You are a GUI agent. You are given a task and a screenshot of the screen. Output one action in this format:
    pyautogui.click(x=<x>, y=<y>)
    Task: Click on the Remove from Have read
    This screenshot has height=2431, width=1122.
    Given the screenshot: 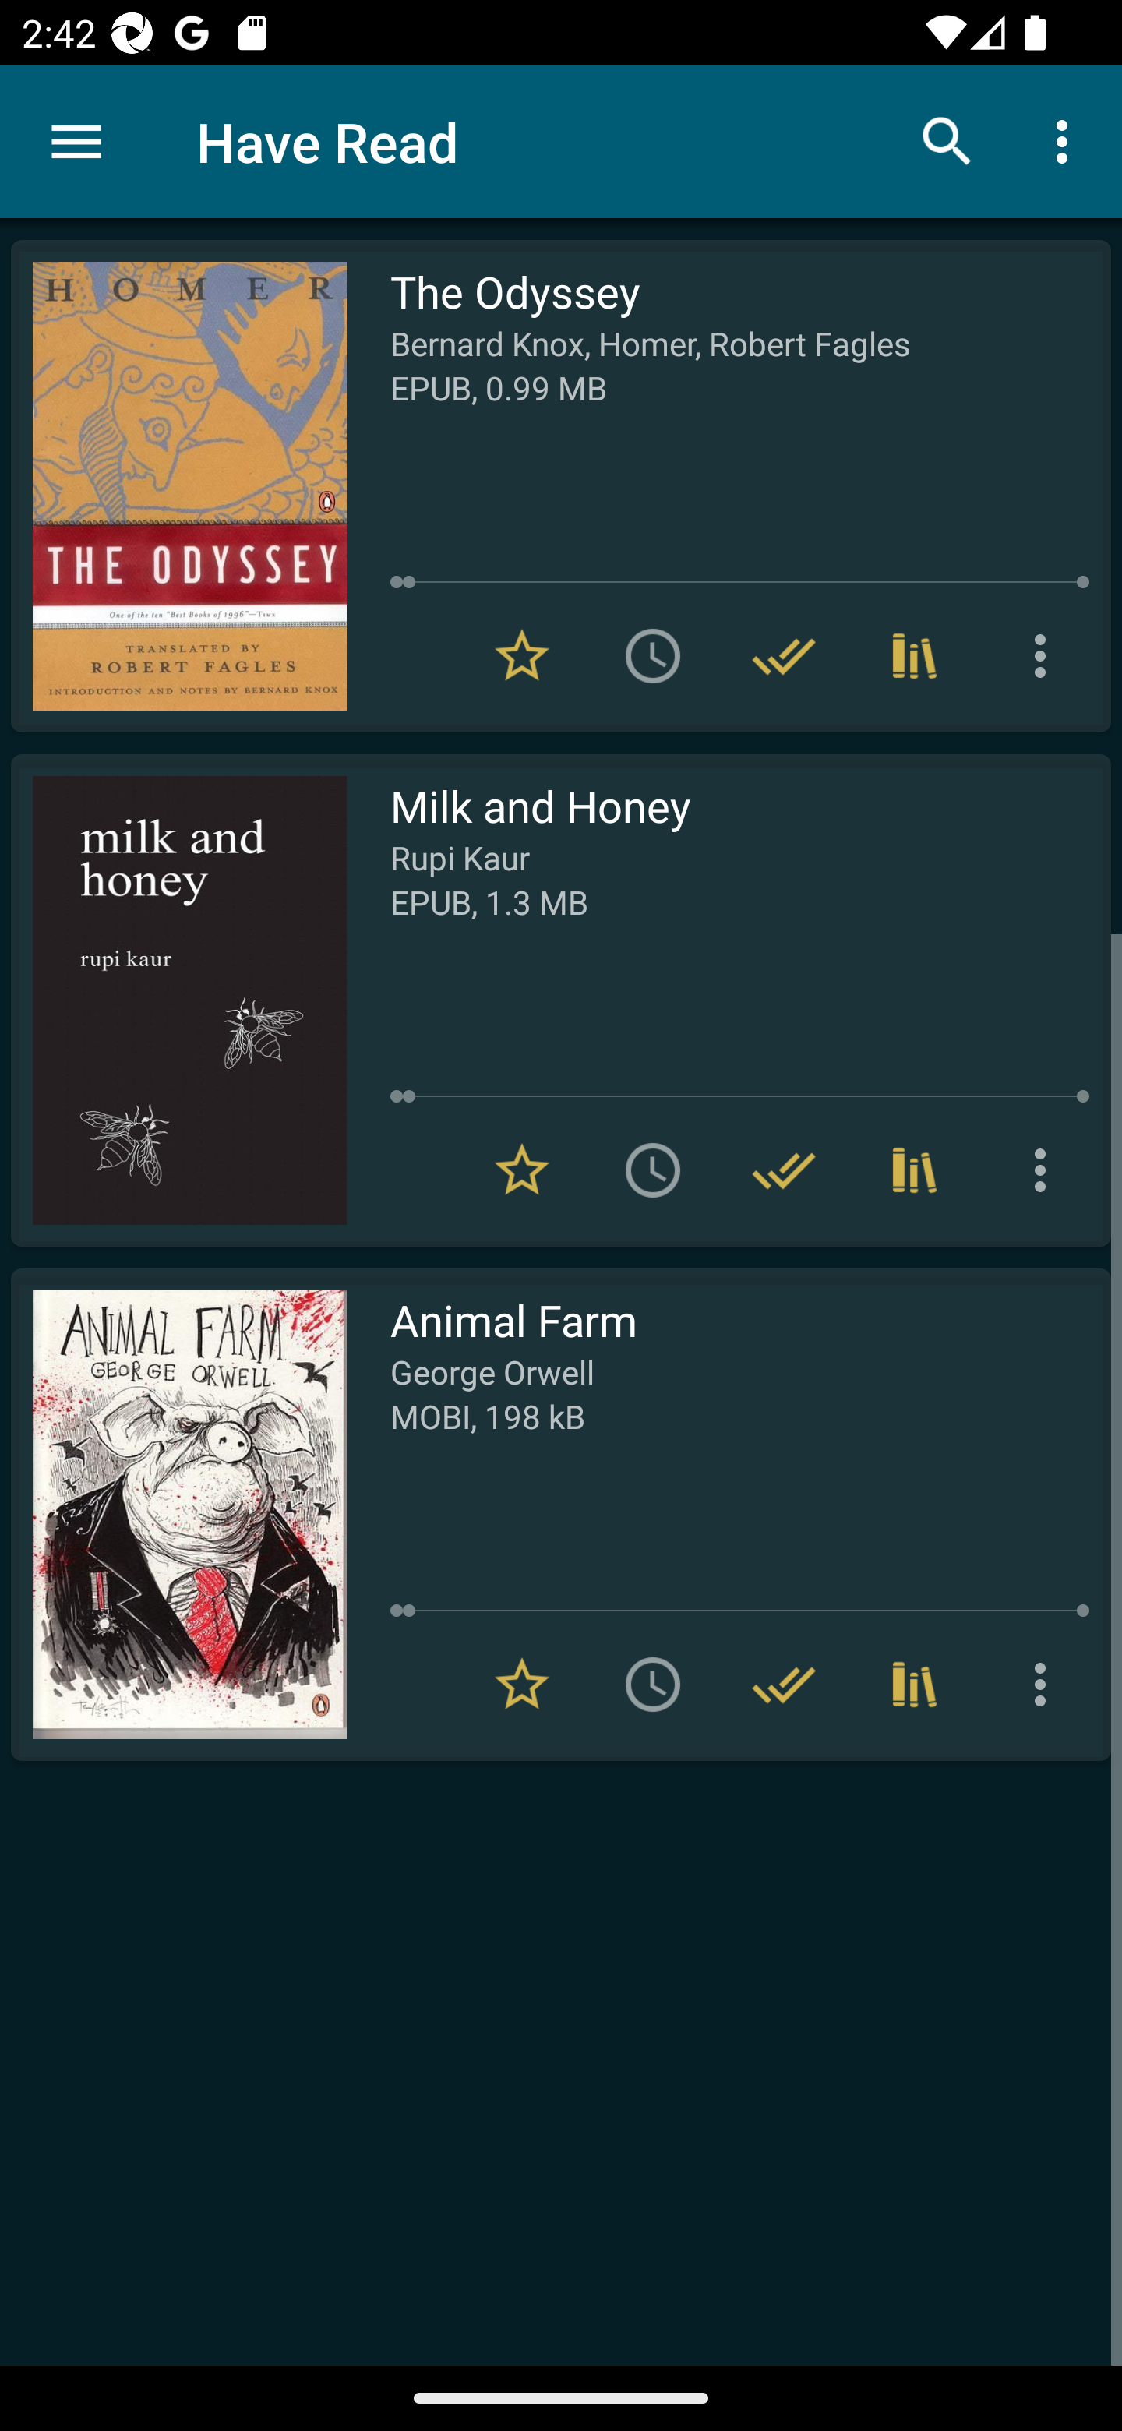 What is the action you would take?
    pyautogui.click(x=784, y=1685)
    